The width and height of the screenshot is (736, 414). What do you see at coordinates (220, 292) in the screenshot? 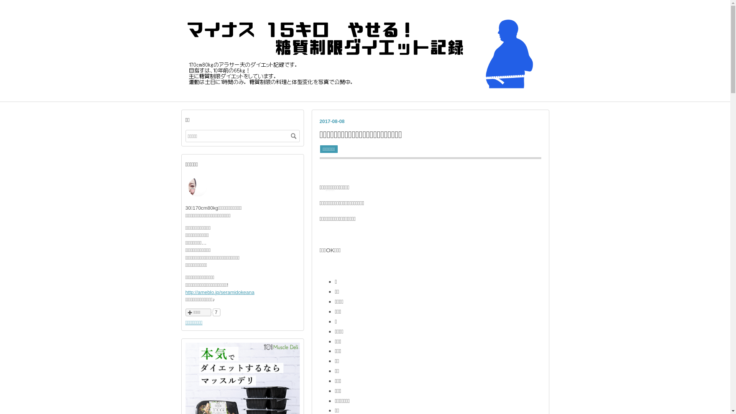
I see `http://ameblo.jp/seramidokeana` at bounding box center [220, 292].